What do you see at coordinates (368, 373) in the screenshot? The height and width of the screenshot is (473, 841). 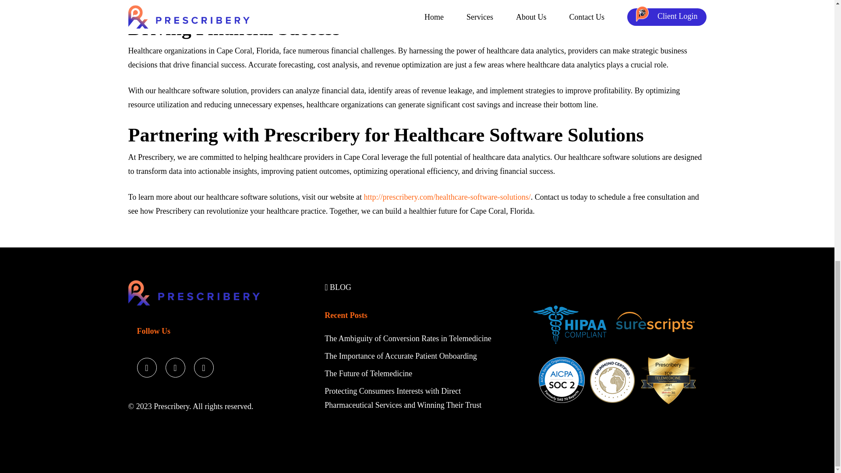 I see `The Future of Telemedicine` at bounding box center [368, 373].